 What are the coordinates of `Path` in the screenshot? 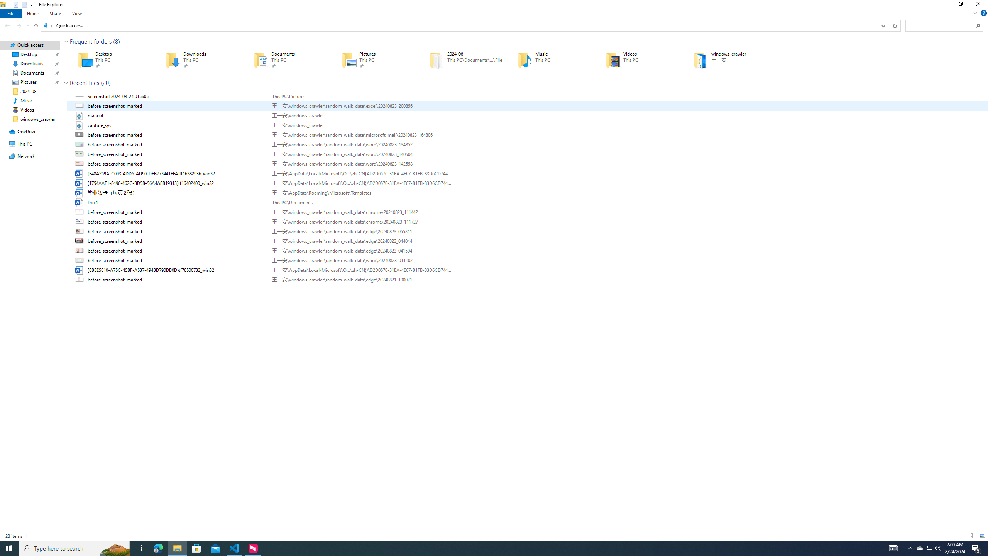 It's located at (361, 280).